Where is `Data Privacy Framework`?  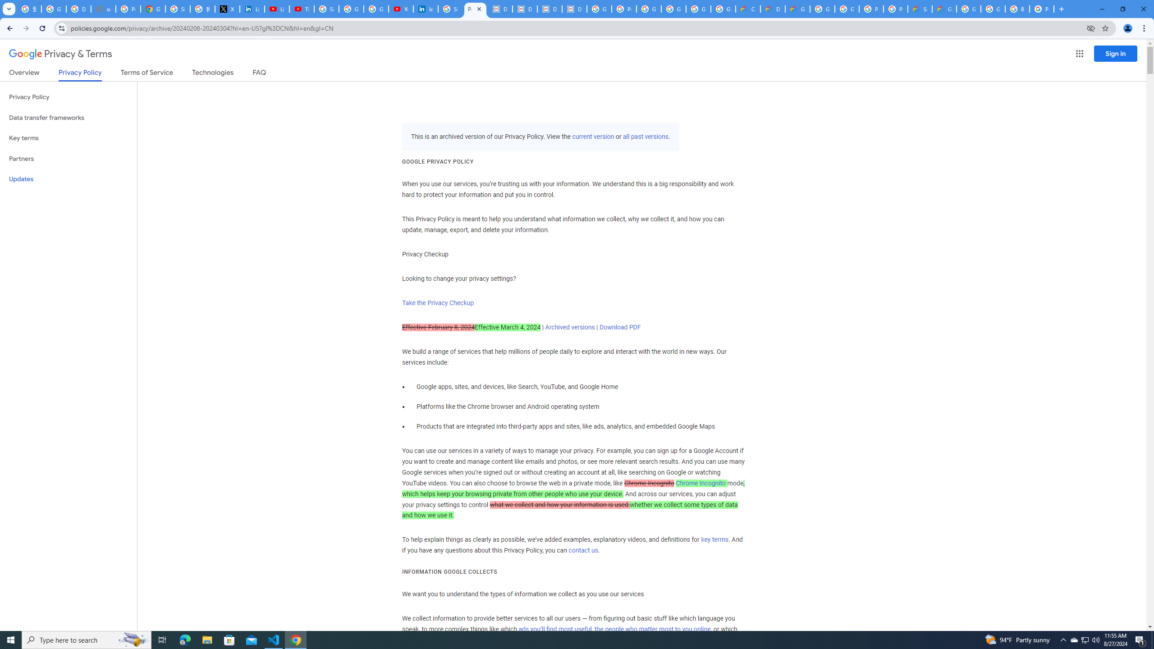
Data Privacy Framework is located at coordinates (500, 9).